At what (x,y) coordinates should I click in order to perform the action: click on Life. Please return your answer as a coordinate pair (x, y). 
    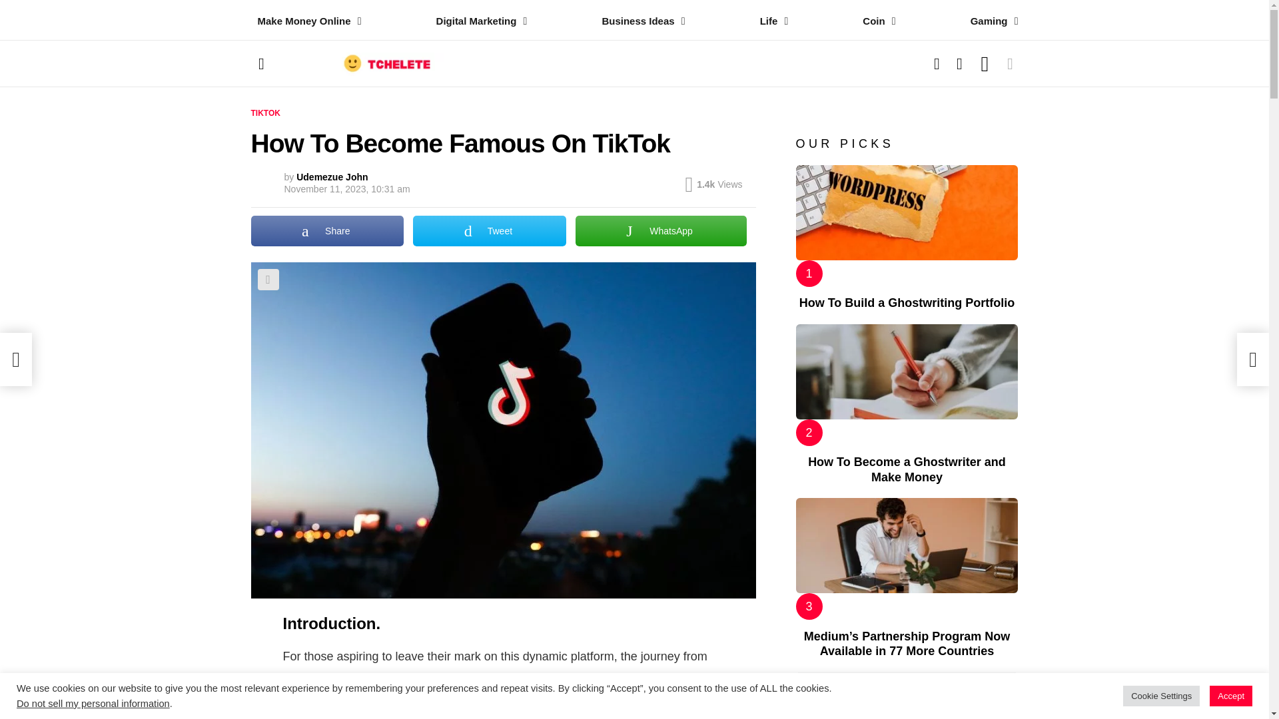
    Looking at the image, I should click on (771, 21).